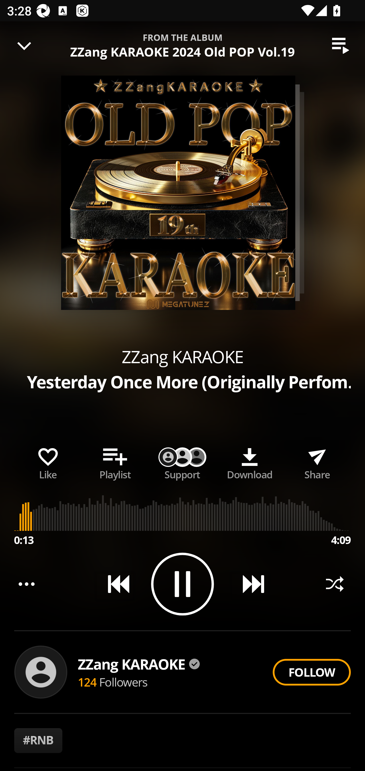  I want to click on Play/Pause, so click(182, 584).